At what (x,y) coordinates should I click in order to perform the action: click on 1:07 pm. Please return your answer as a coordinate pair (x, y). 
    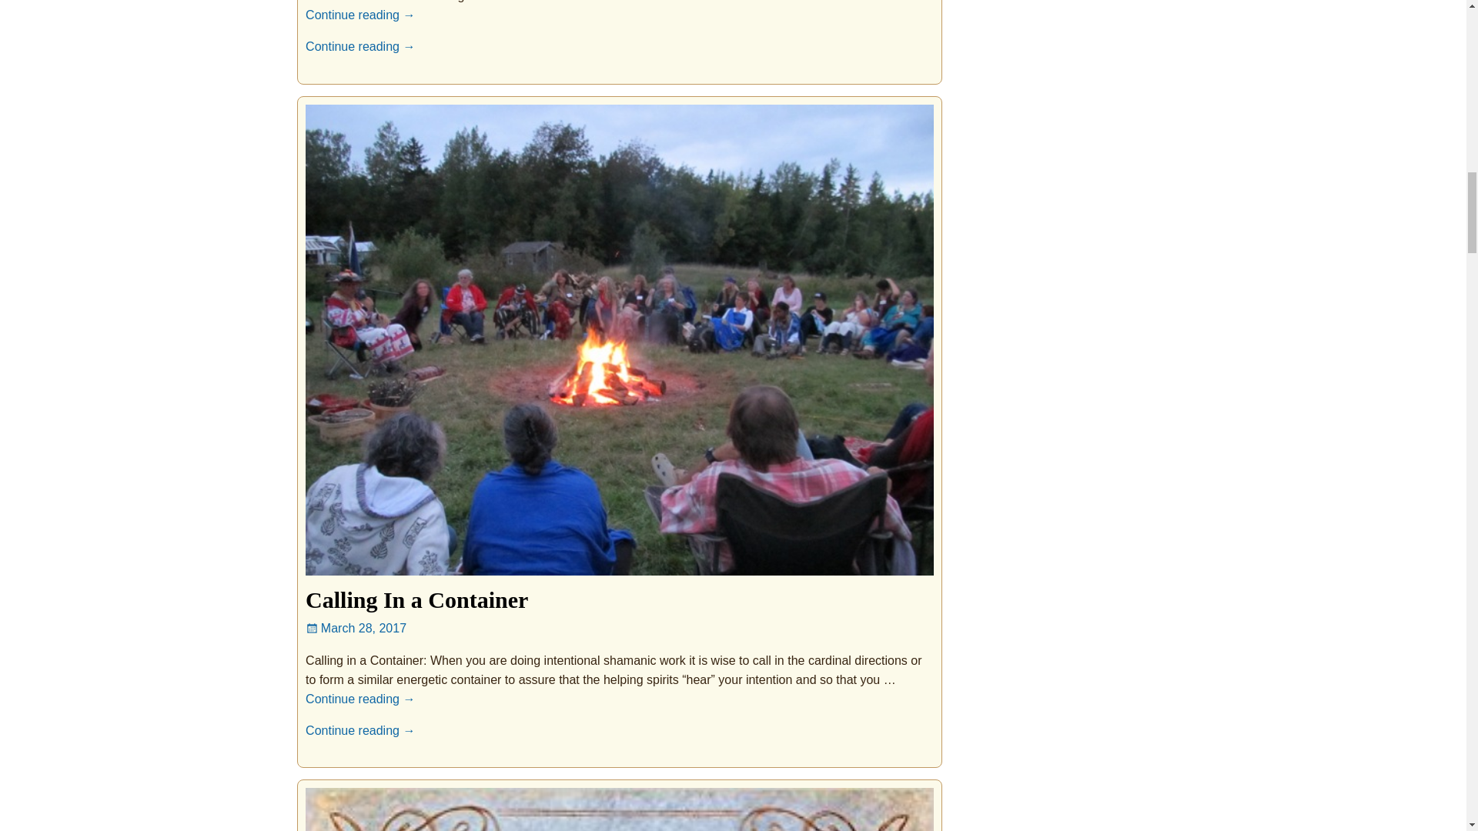
    Looking at the image, I should click on (356, 628).